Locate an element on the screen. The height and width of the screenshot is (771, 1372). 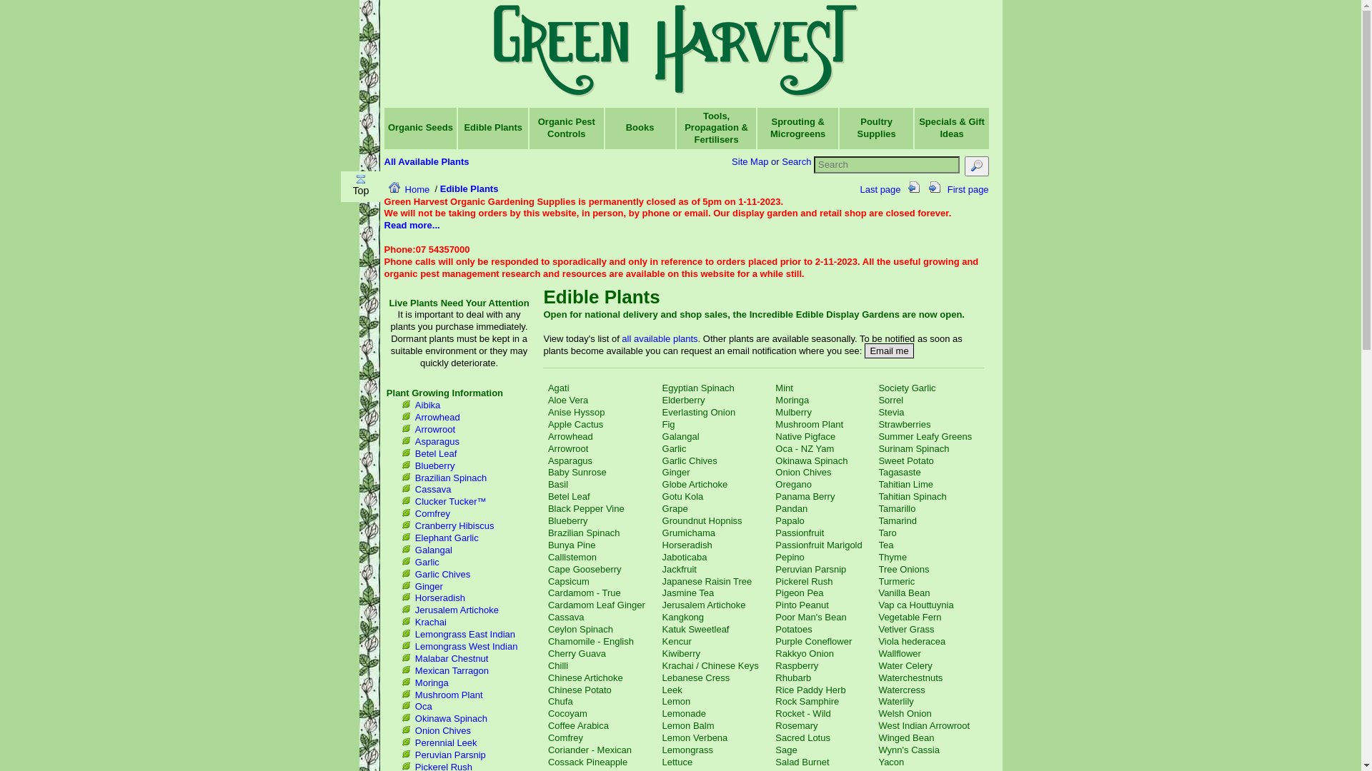
Books is located at coordinates (640, 127).